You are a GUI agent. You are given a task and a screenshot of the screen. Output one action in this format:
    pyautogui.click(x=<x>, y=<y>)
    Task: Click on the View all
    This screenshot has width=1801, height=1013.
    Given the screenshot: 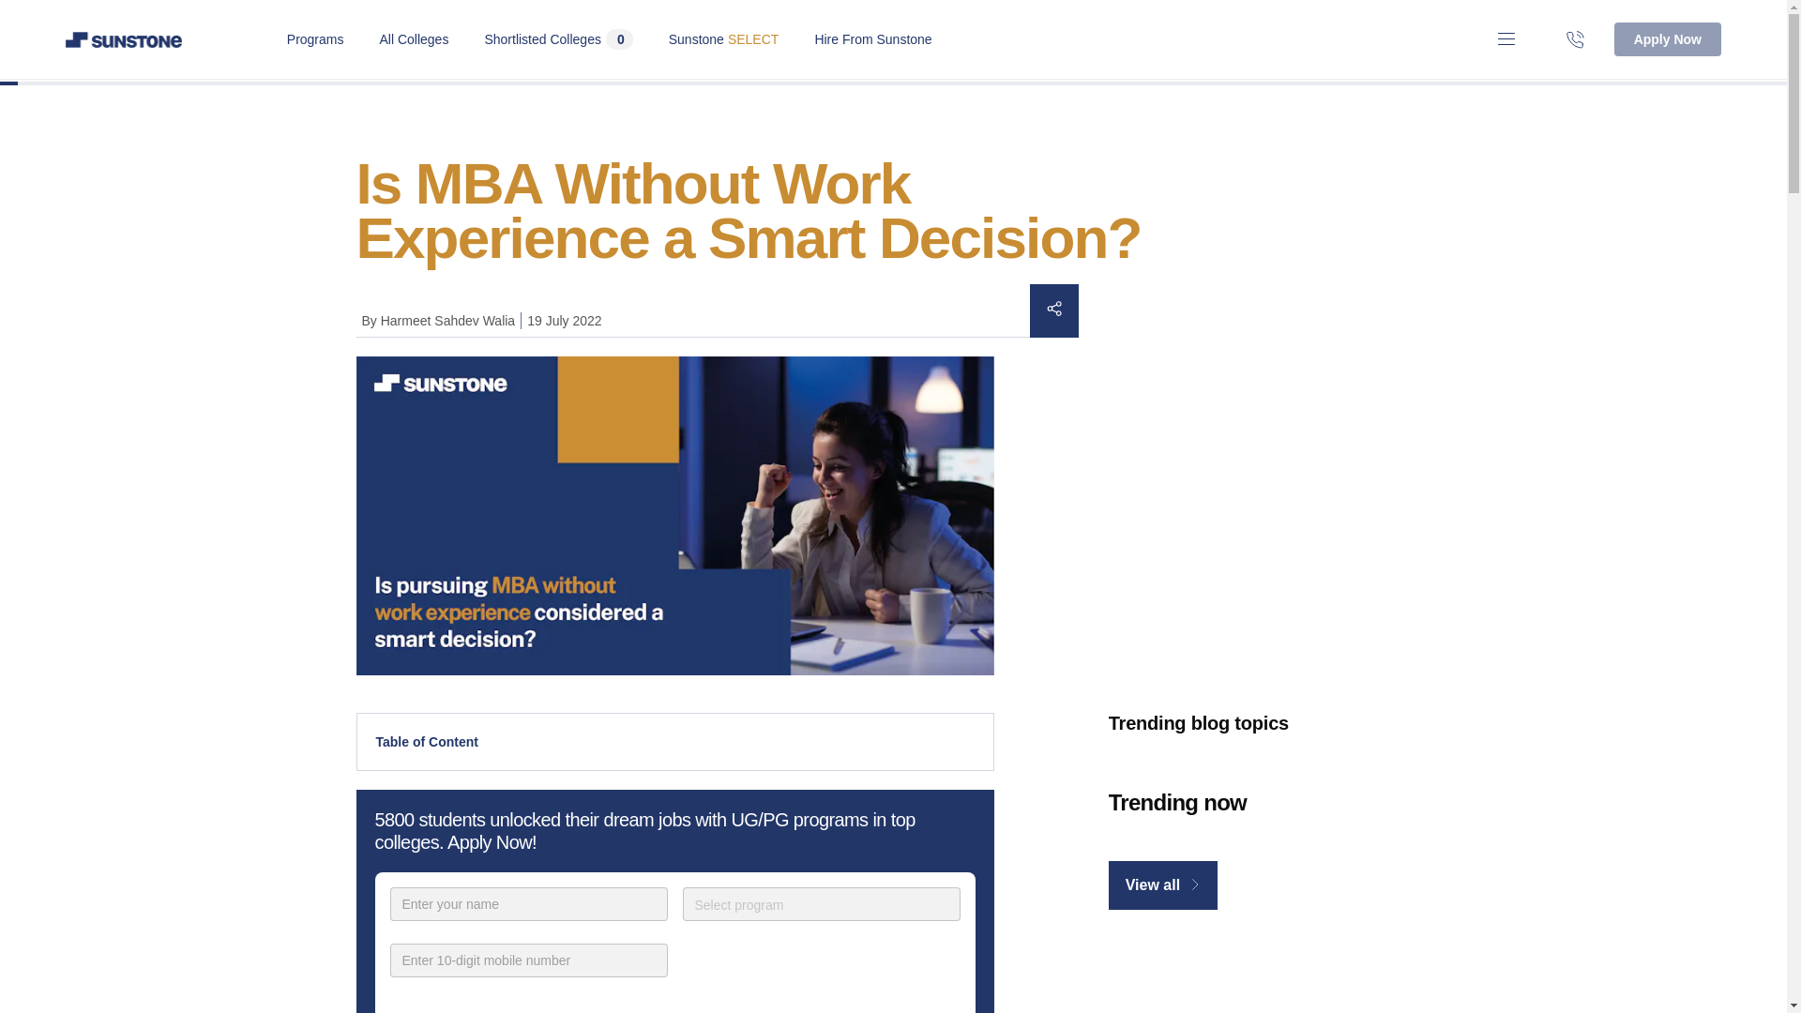 What is the action you would take?
    pyautogui.click(x=1163, y=885)
    